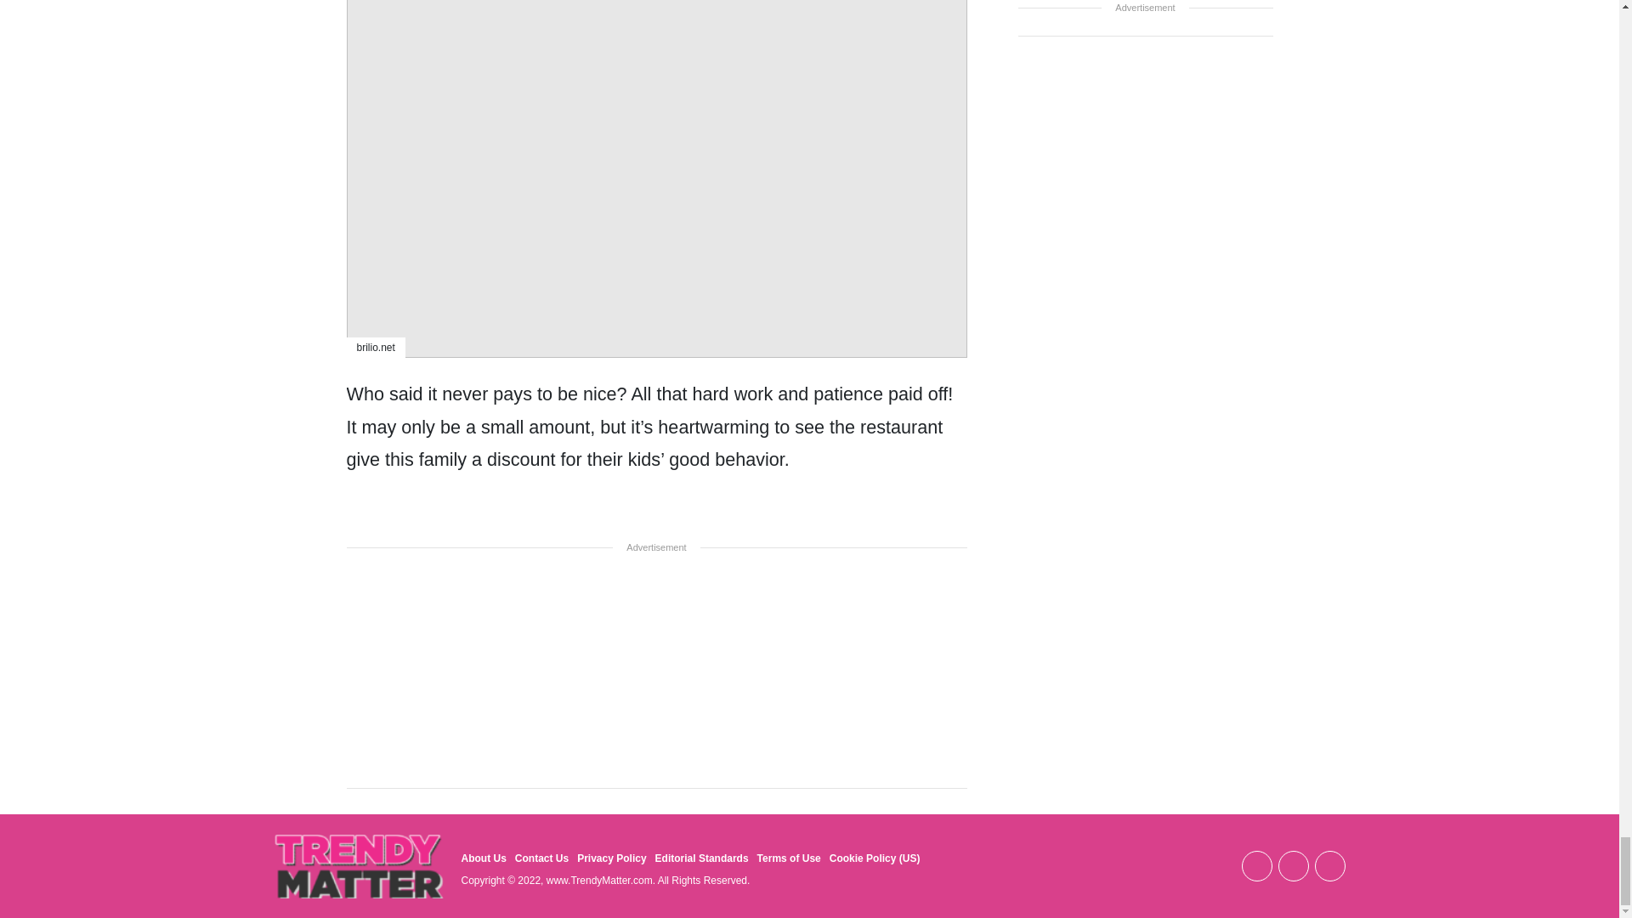 The height and width of the screenshot is (918, 1632). What do you see at coordinates (483, 858) in the screenshot?
I see `About Us` at bounding box center [483, 858].